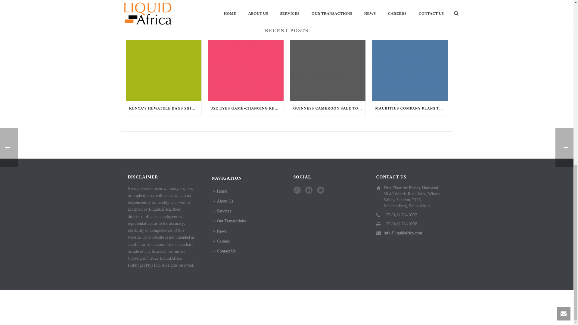 This screenshot has width=578, height=325. I want to click on MAURITIUS COMPANY PLANS TO BUY OFF CIPLA QUALITY CHEMICALS, so click(410, 108).